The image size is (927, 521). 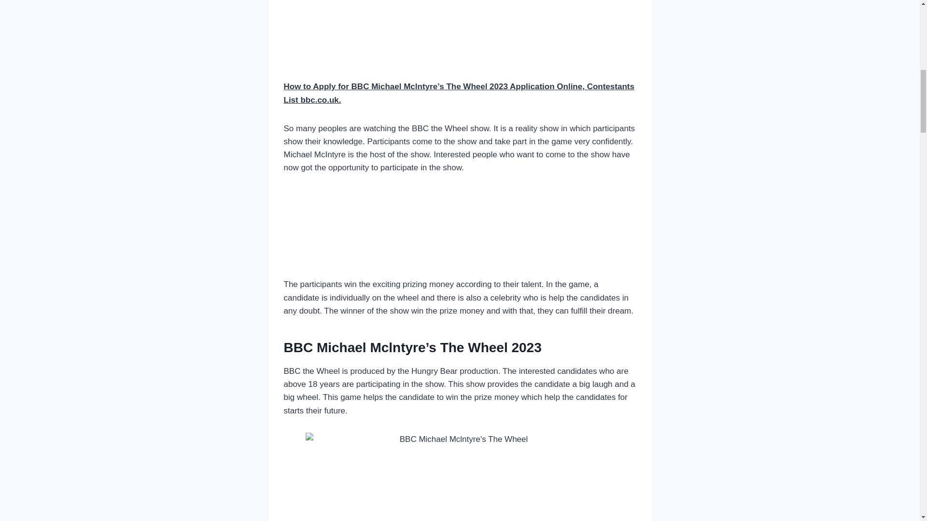 What do you see at coordinates (460, 231) in the screenshot?
I see `Advertisement` at bounding box center [460, 231].